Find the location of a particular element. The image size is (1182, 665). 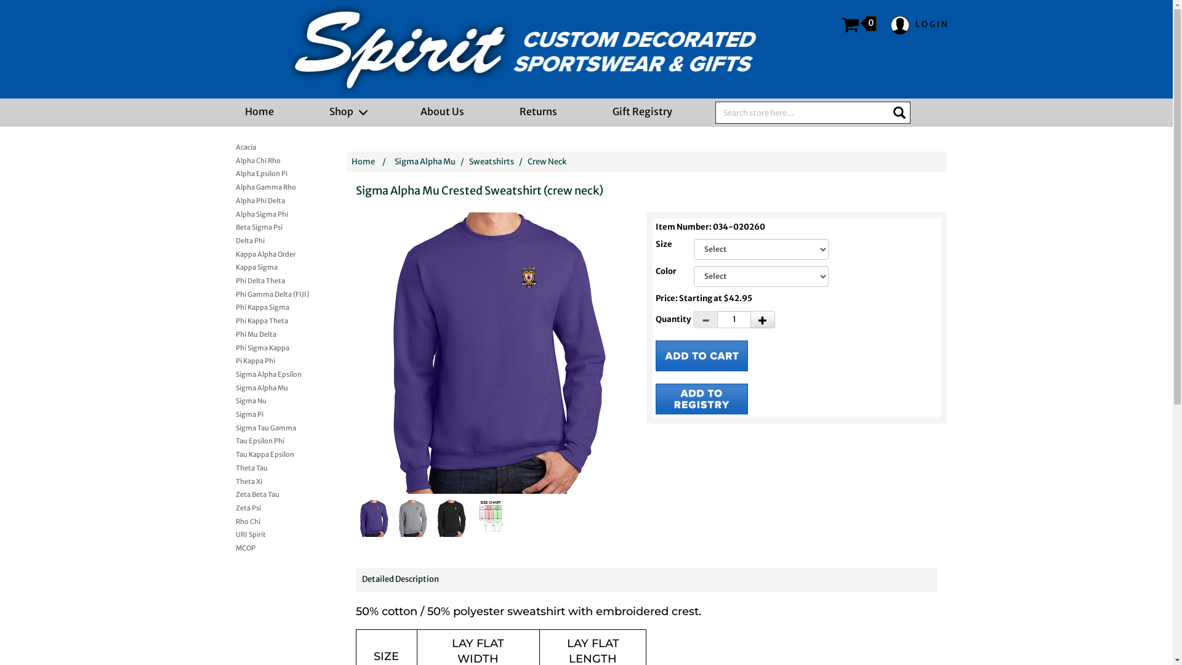

Phi Kappa Theta is located at coordinates (274, 320).